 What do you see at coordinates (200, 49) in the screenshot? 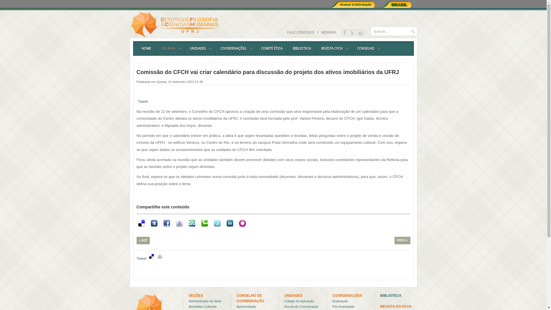
I see `UNIDADES` at bounding box center [200, 49].